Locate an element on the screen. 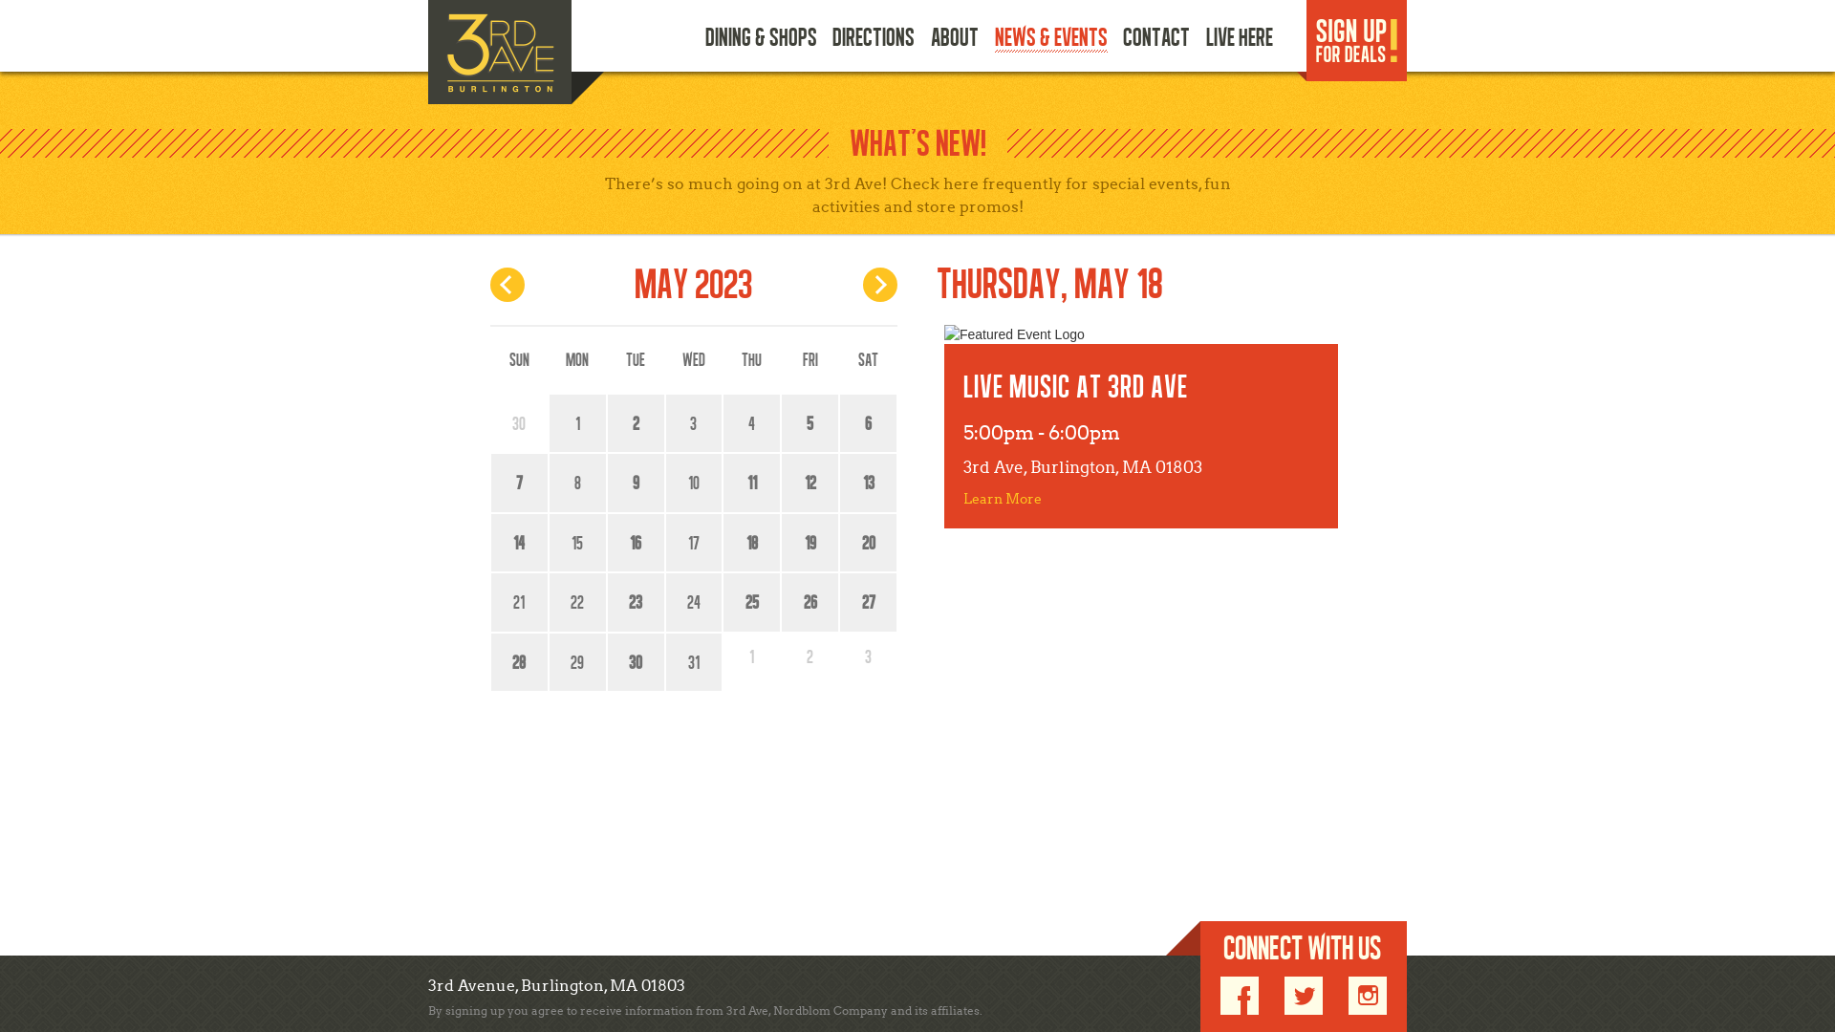  29 is located at coordinates (577, 663).